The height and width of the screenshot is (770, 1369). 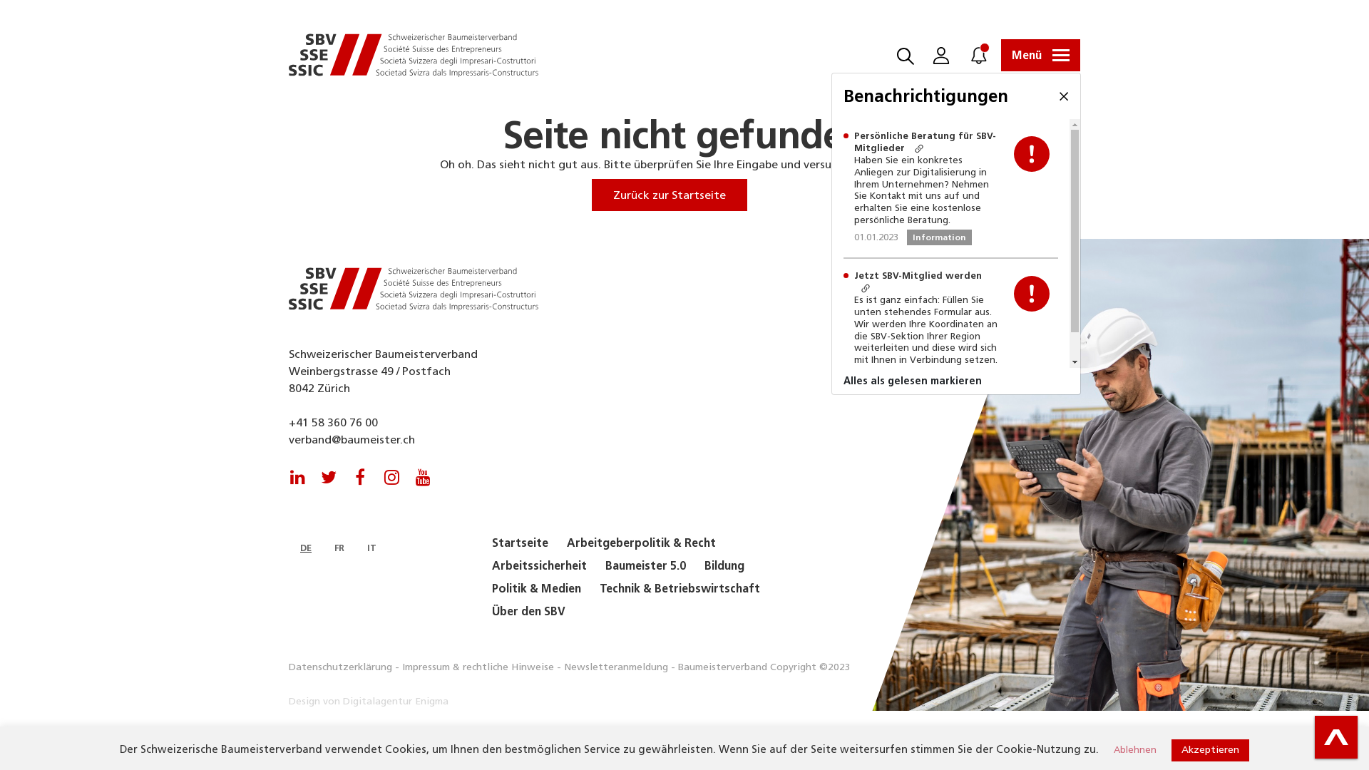 What do you see at coordinates (1211, 750) in the screenshot?
I see `Akzeptieren` at bounding box center [1211, 750].